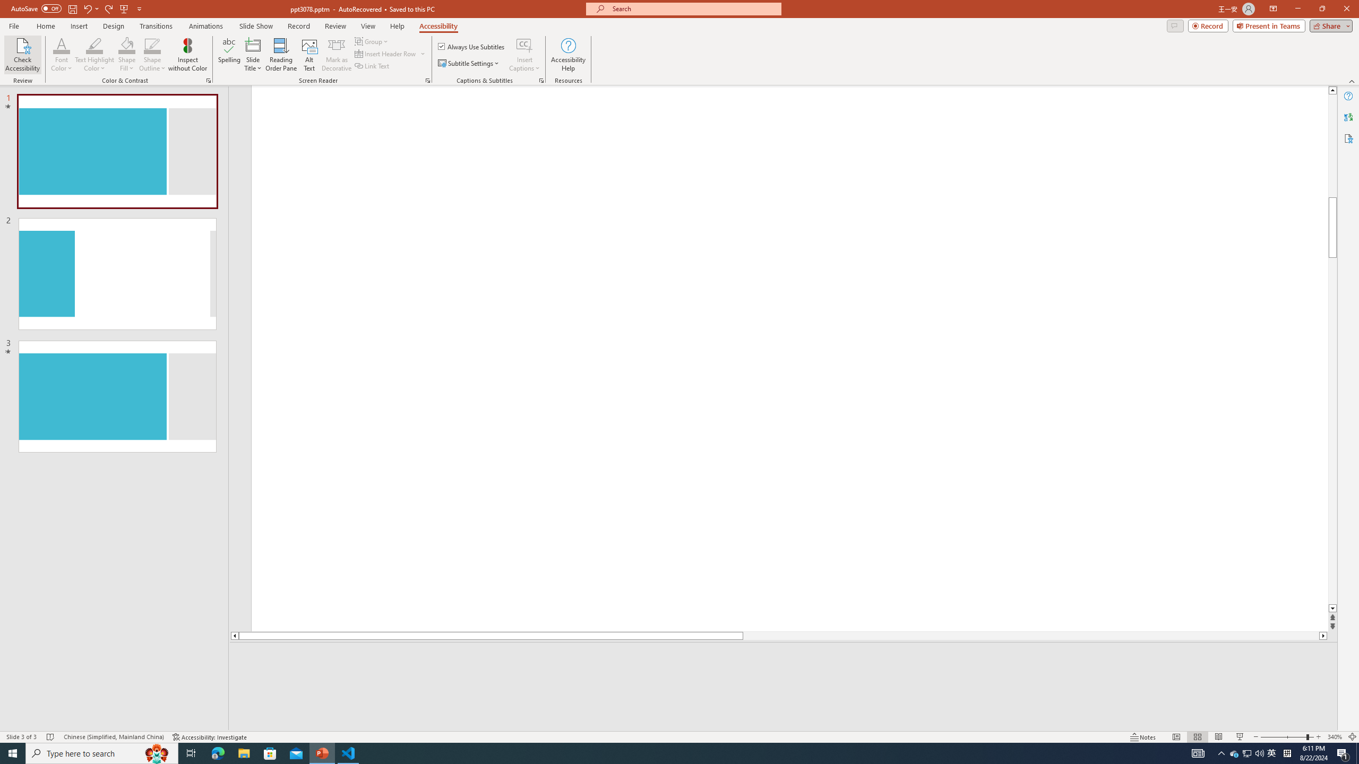  Describe the element at coordinates (1335, 737) in the screenshot. I see `Zoom 340%` at that location.